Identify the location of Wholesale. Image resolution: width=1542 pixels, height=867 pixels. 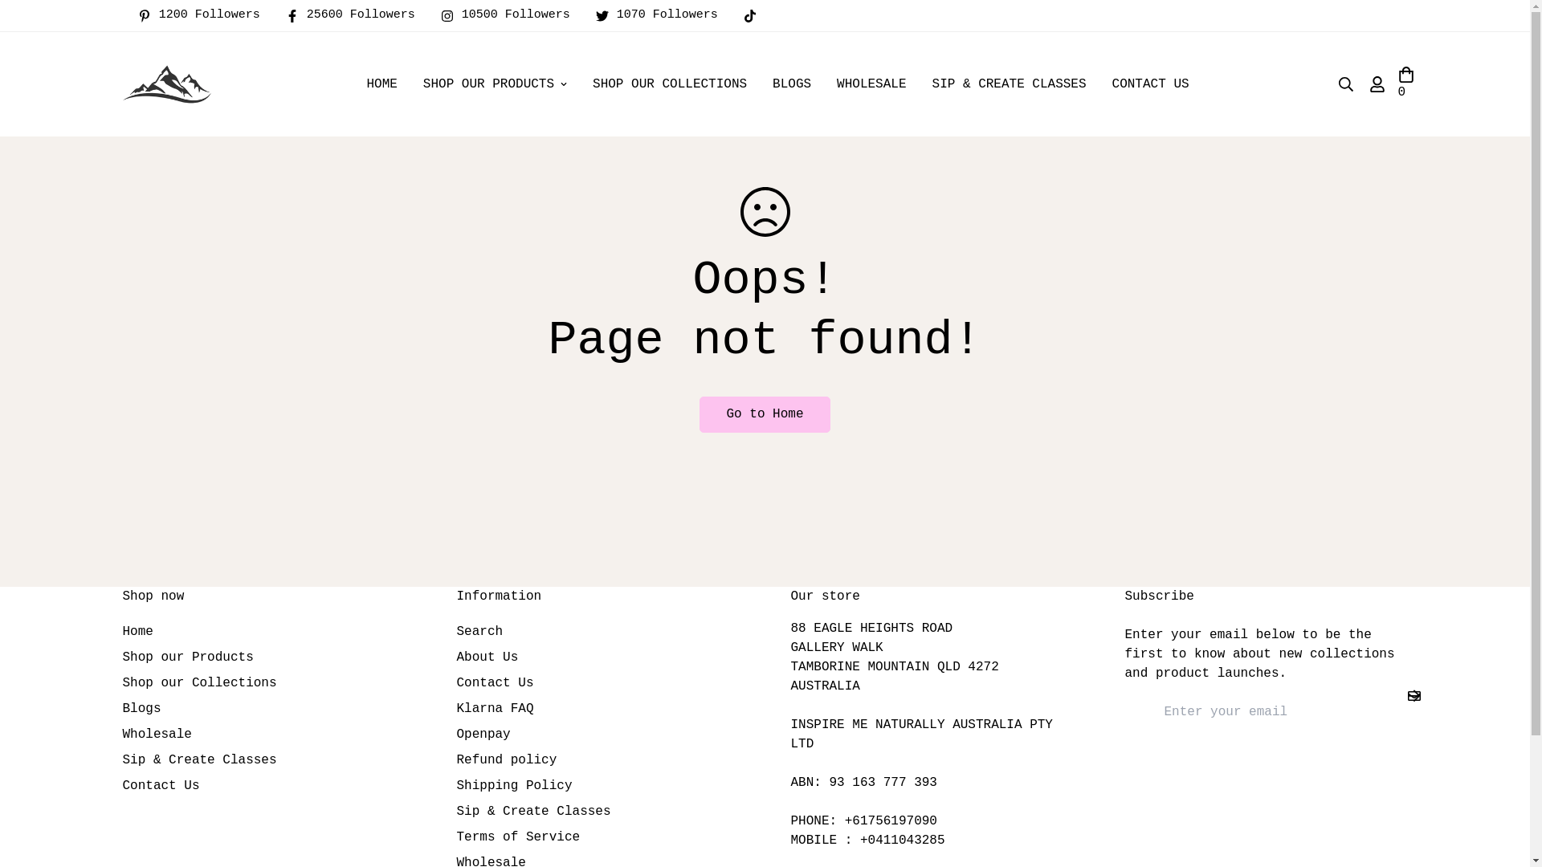
(157, 735).